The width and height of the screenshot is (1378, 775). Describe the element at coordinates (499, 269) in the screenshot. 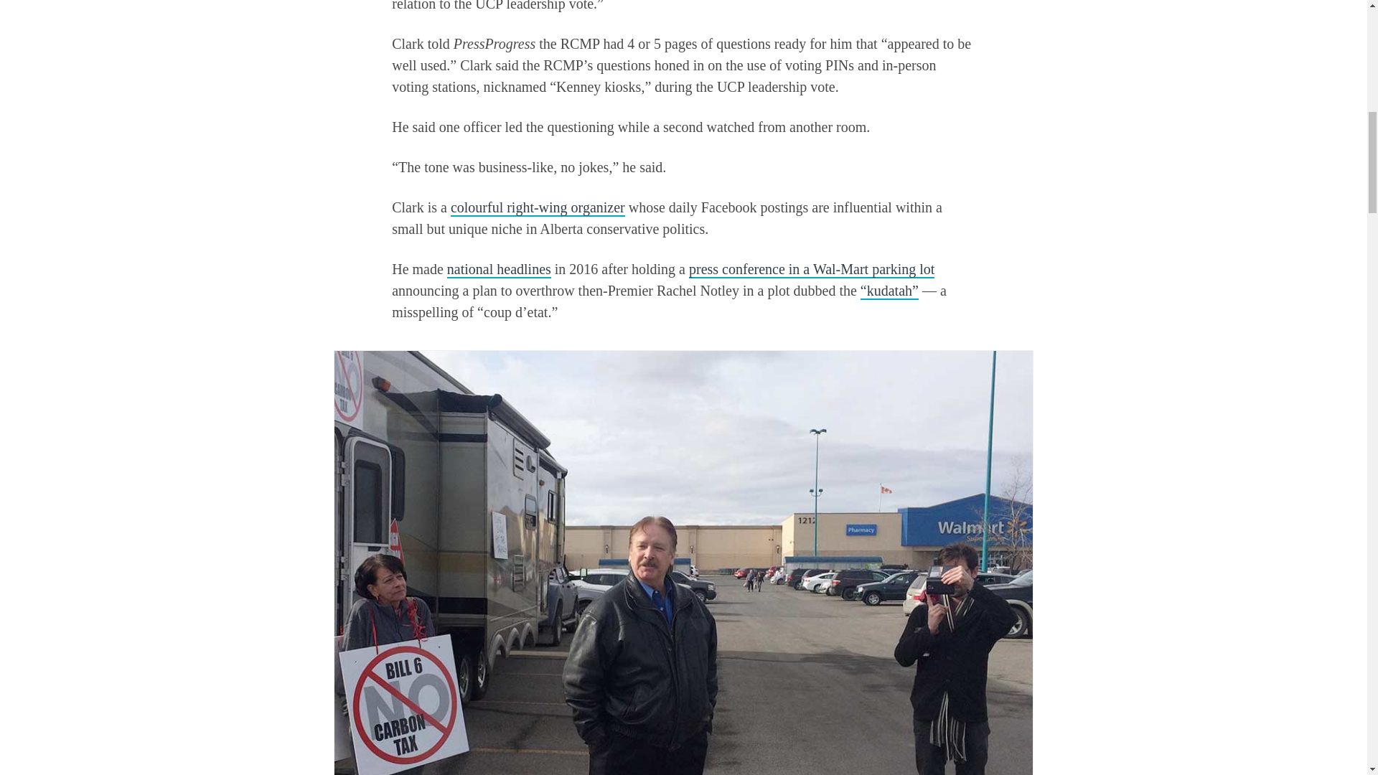

I see `national headlines` at that location.